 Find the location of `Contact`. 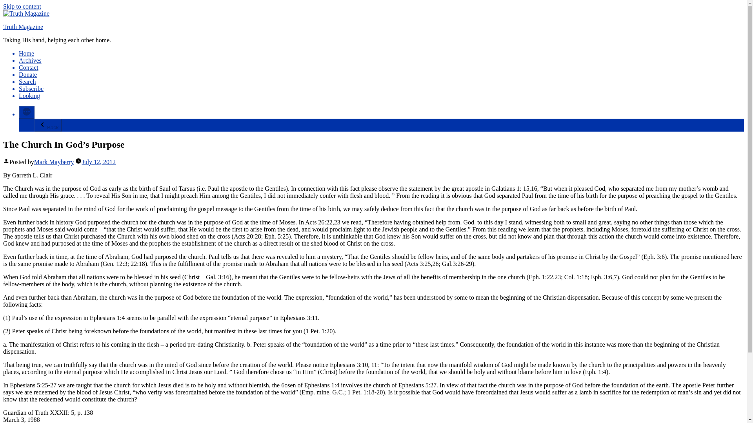

Contact is located at coordinates (28, 67).